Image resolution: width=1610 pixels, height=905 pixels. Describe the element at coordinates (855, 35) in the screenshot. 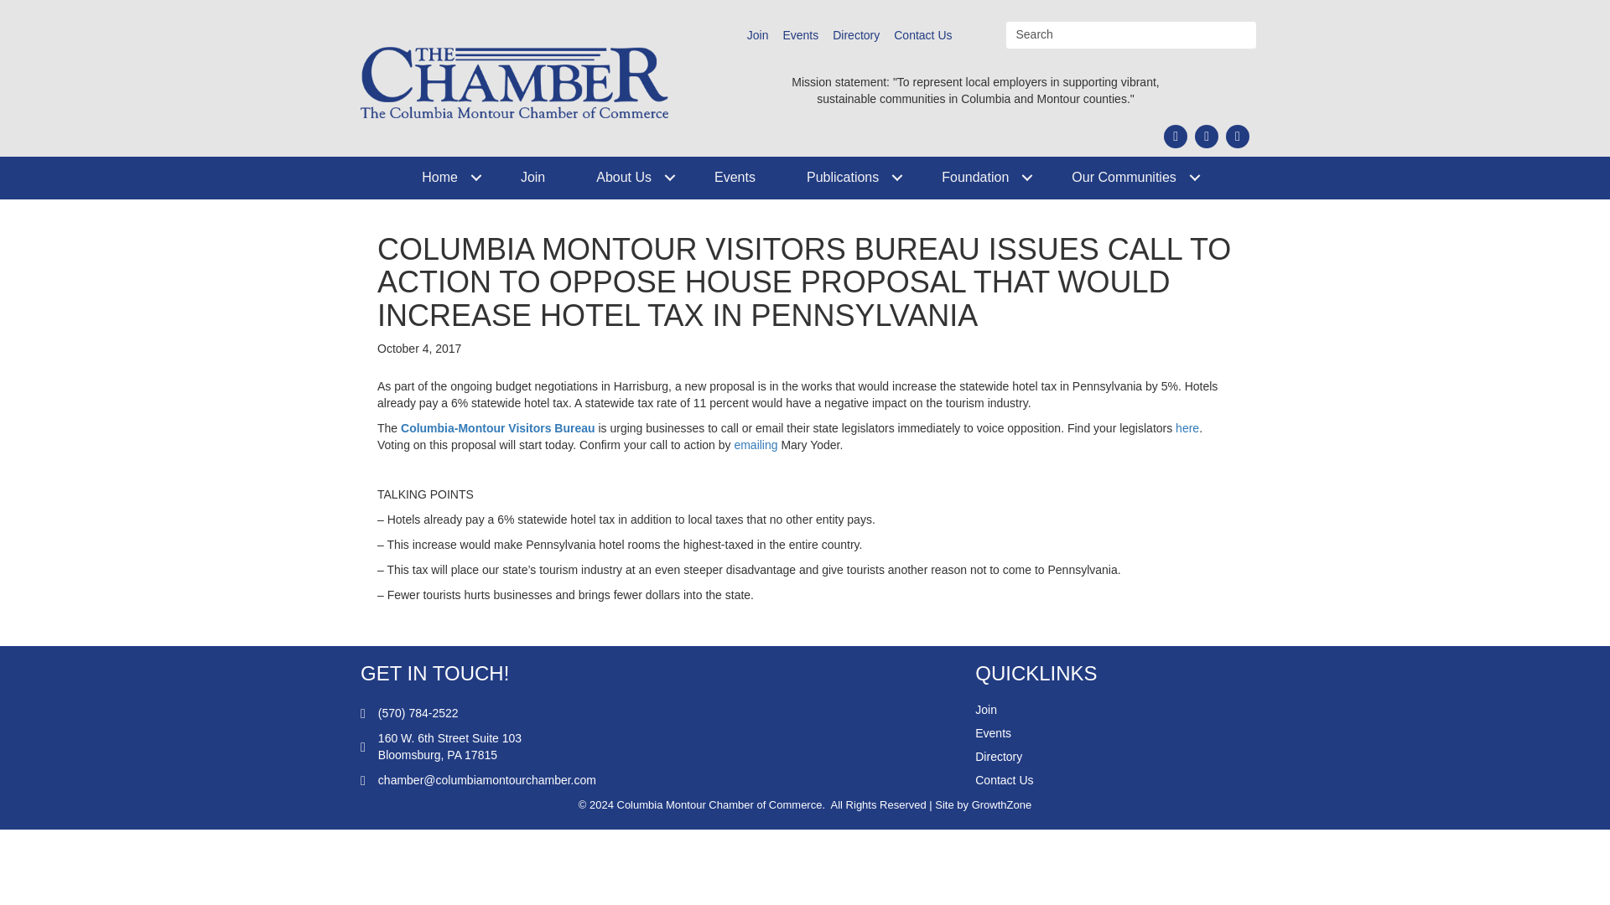

I see `Directory` at that location.